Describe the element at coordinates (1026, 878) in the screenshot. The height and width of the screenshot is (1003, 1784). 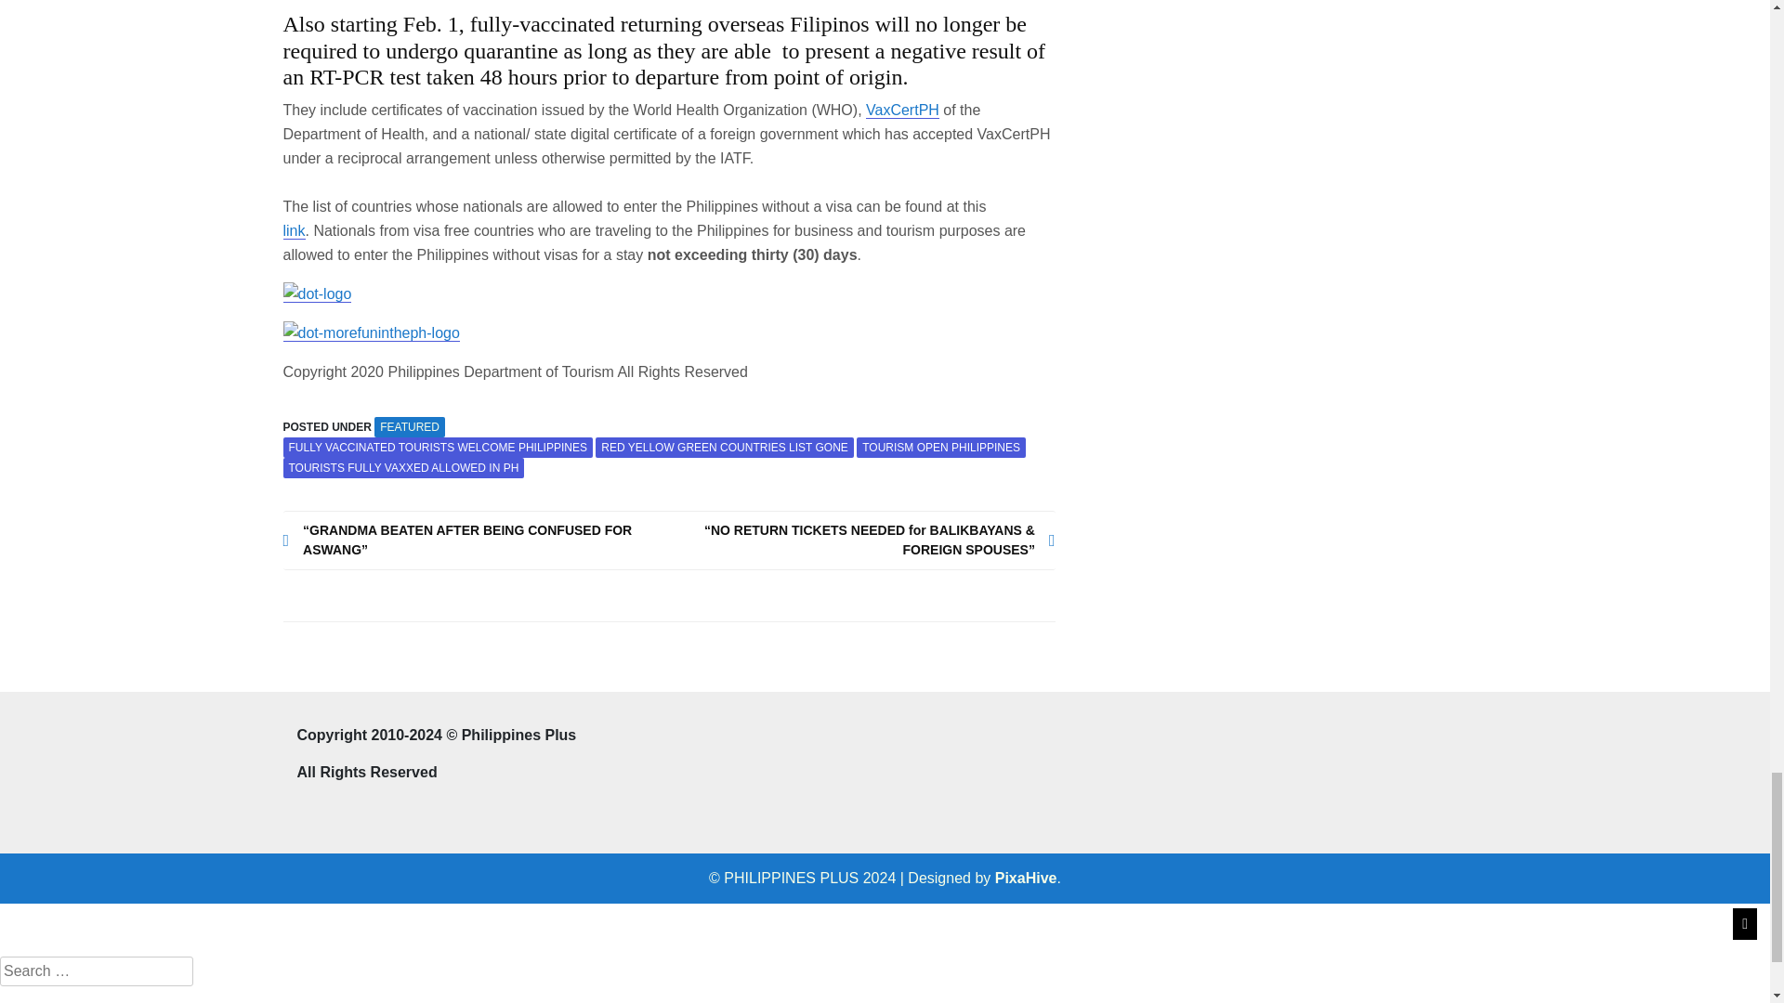
I see `PixaHive` at that location.